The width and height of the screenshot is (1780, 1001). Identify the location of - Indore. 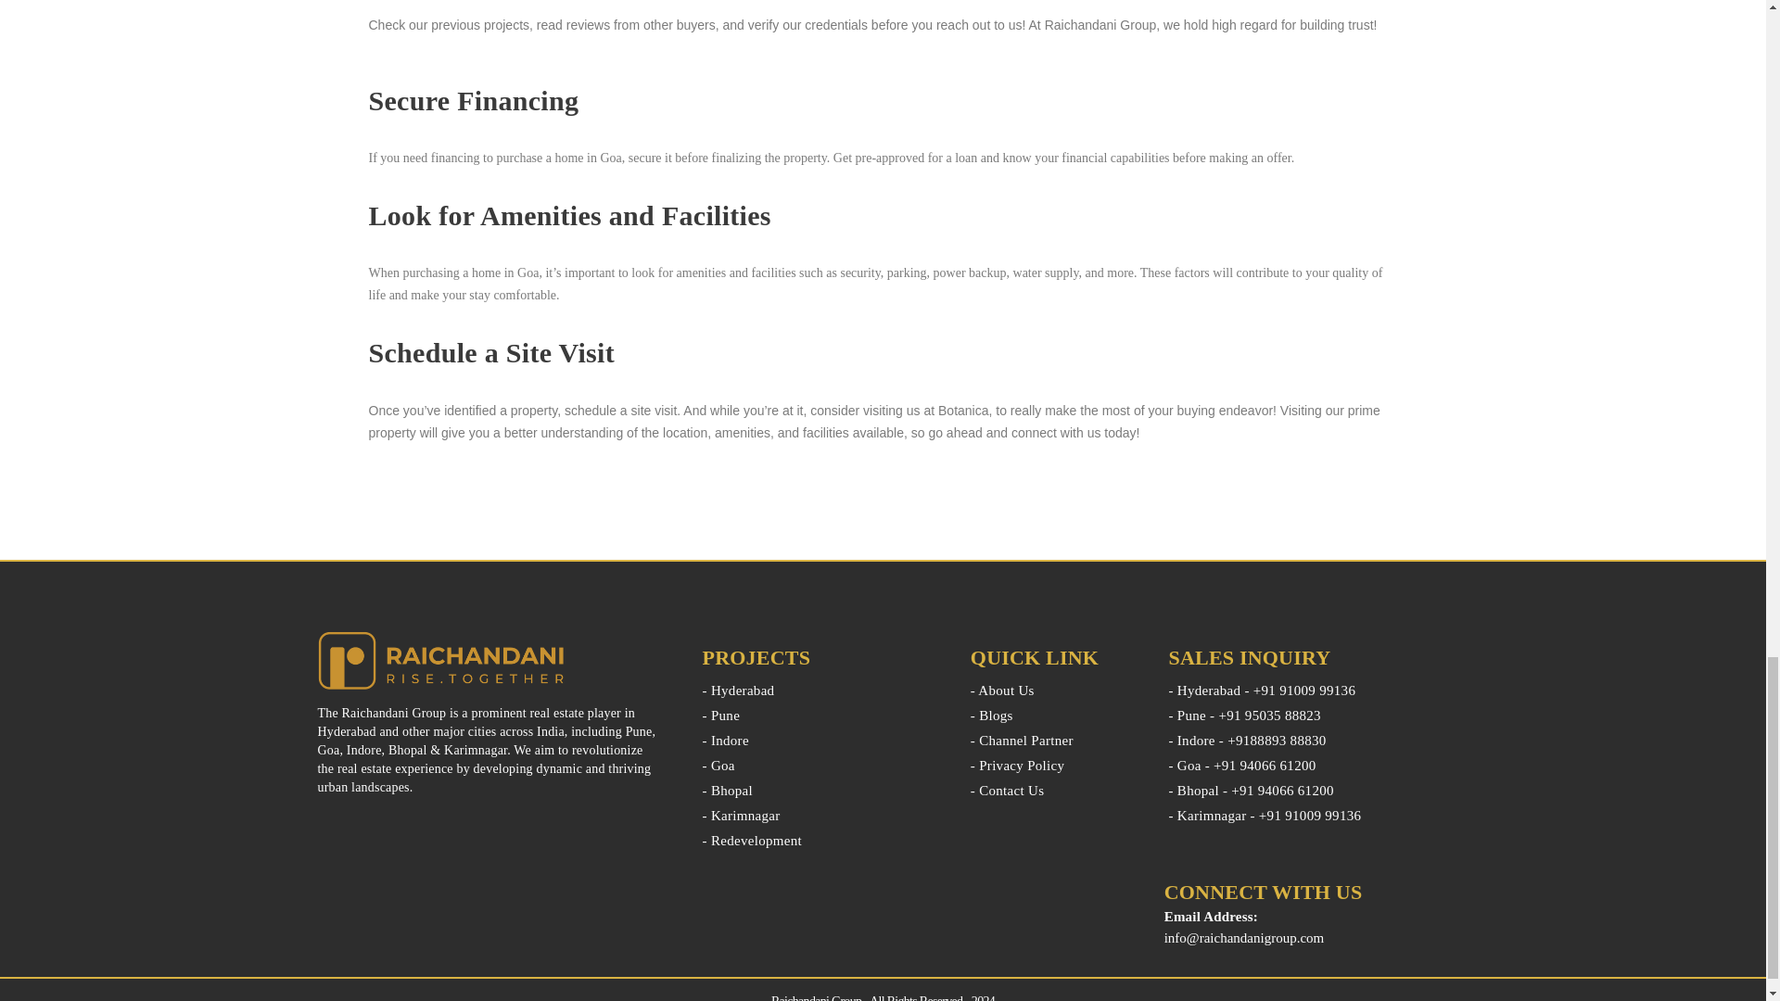
(823, 741).